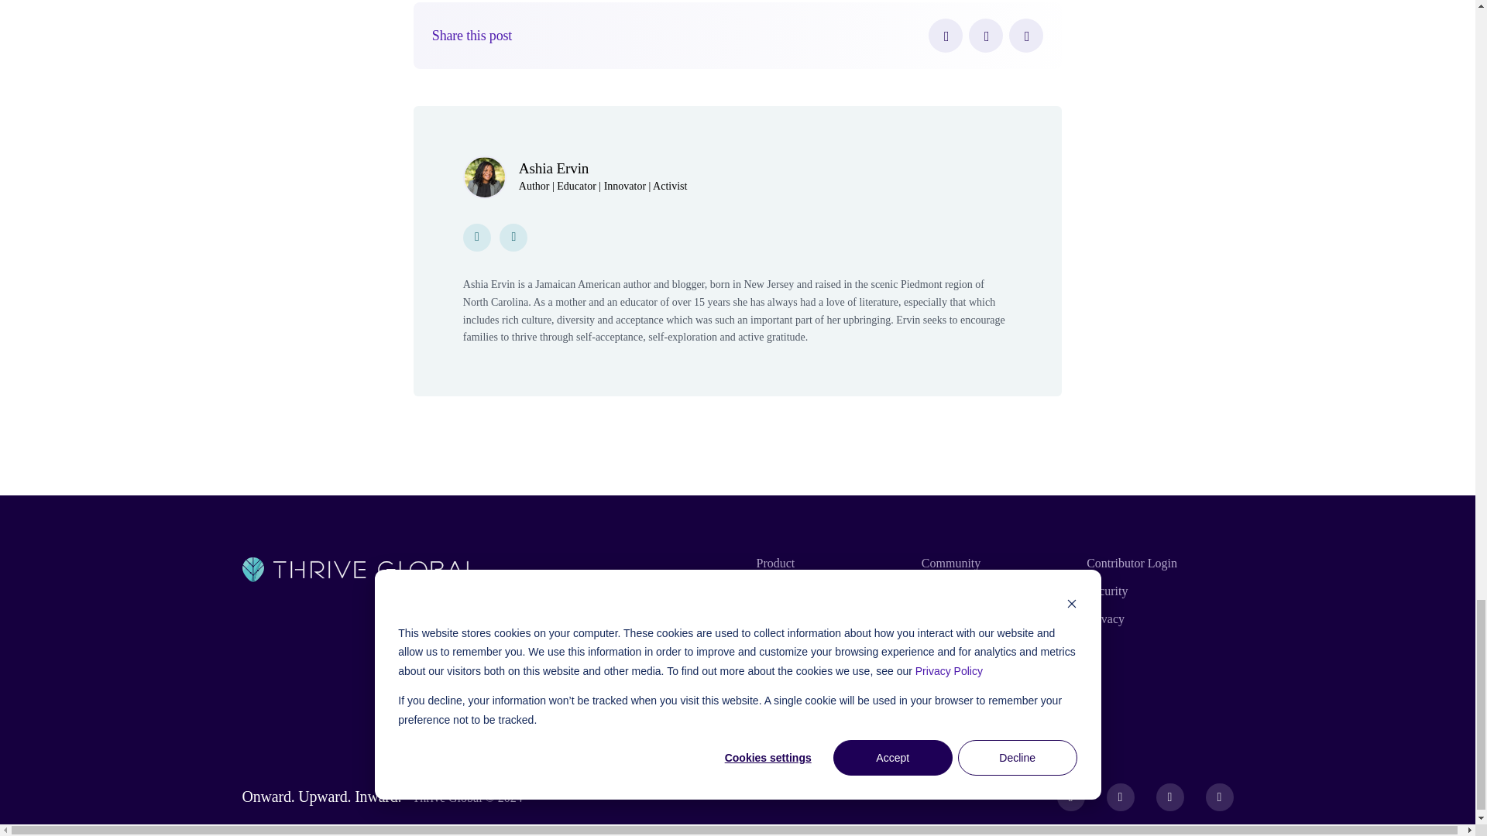 This screenshot has width=1487, height=836. I want to click on Ashia Ervin, so click(554, 168).